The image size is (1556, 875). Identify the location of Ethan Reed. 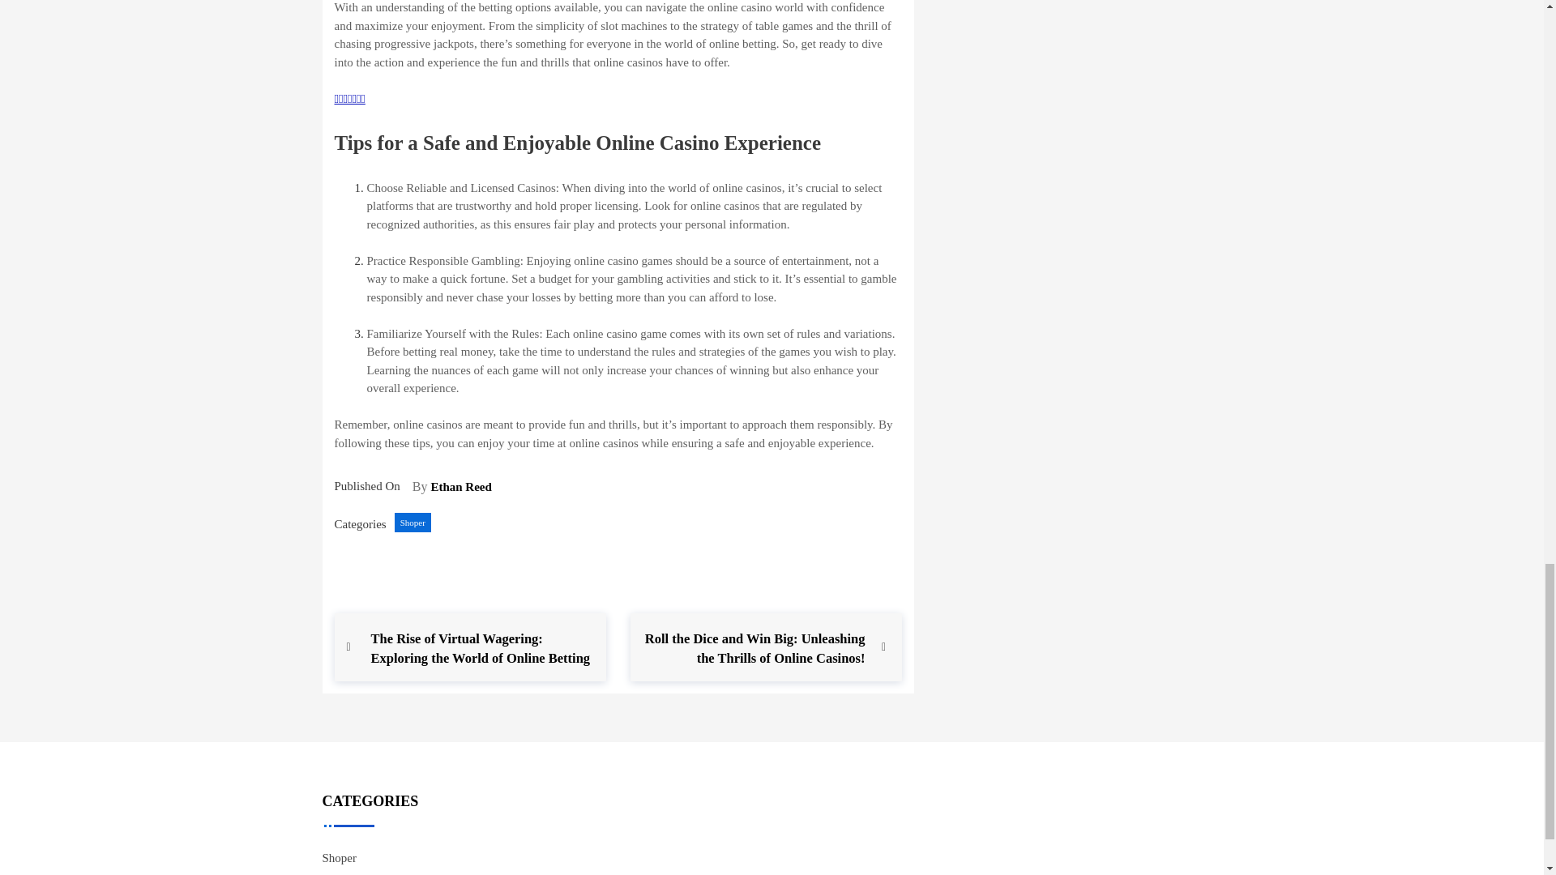
(460, 486).